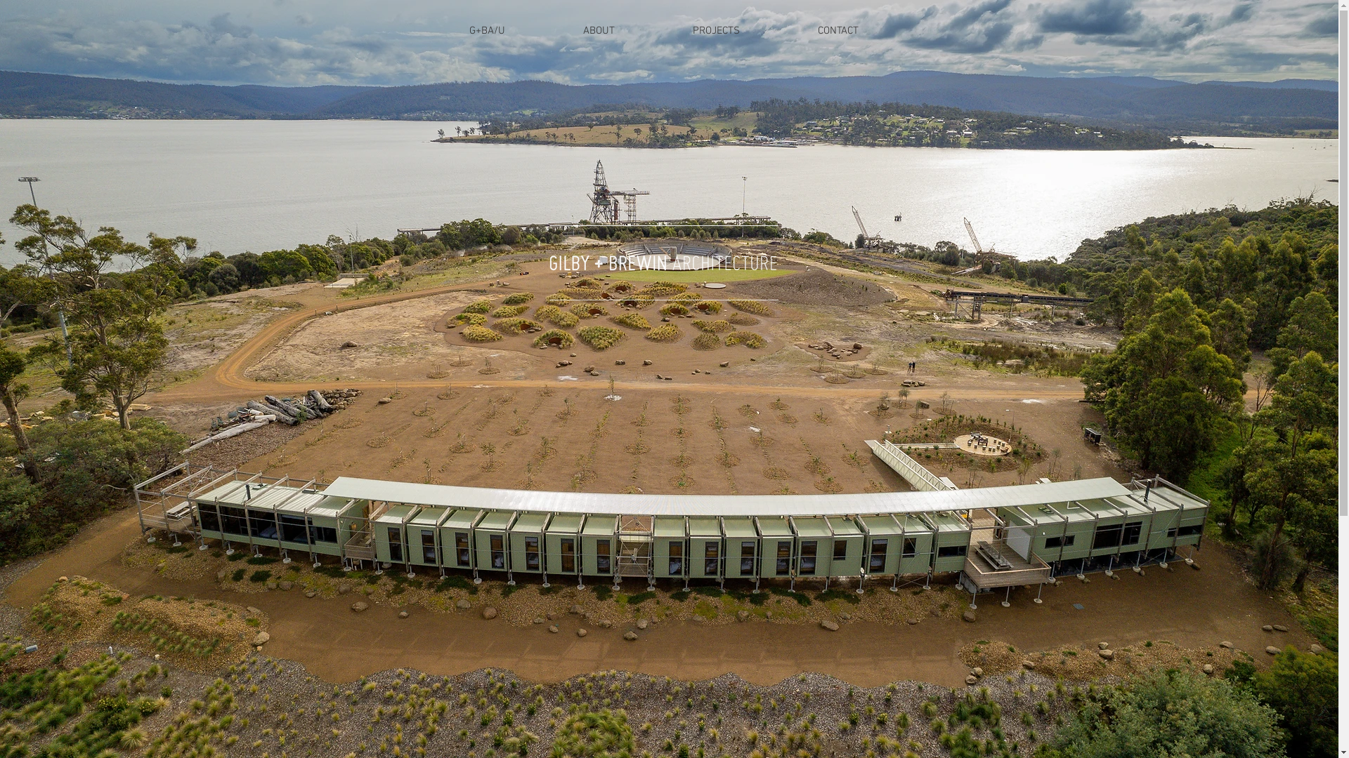 Image resolution: width=1349 pixels, height=758 pixels. I want to click on G+BA/U, so click(487, 31).